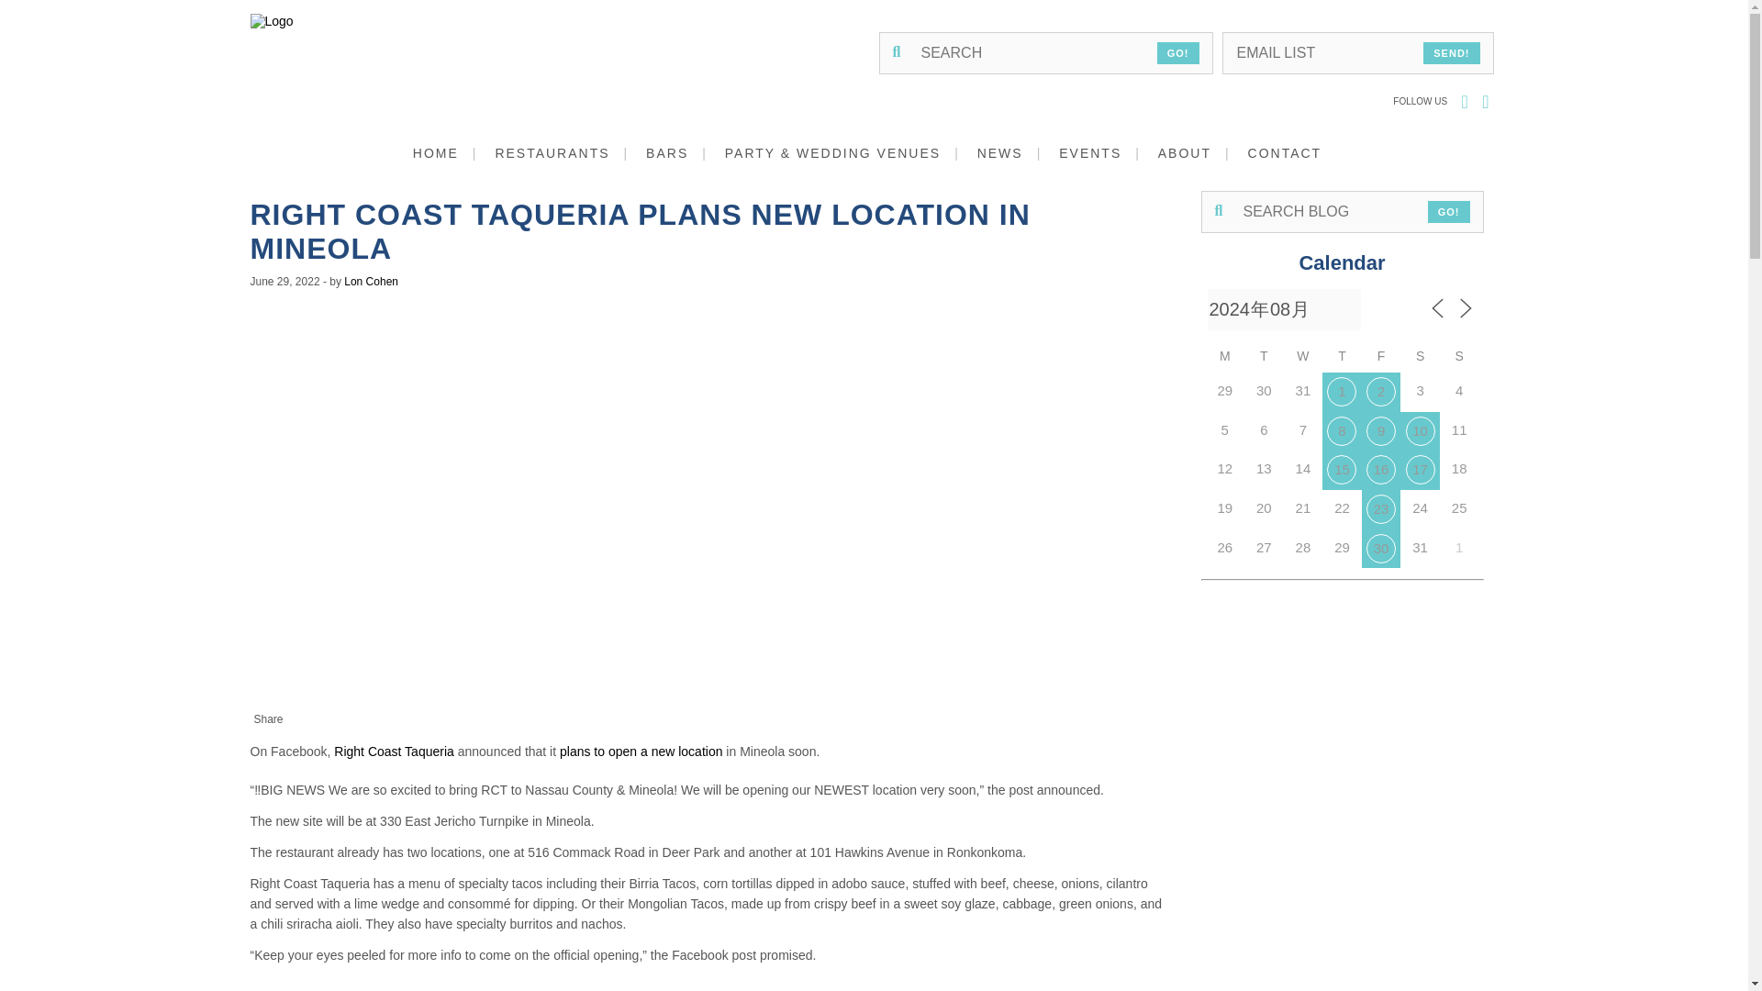  Describe the element at coordinates (1380, 391) in the screenshot. I see `Hayground Farmers Market` at that location.